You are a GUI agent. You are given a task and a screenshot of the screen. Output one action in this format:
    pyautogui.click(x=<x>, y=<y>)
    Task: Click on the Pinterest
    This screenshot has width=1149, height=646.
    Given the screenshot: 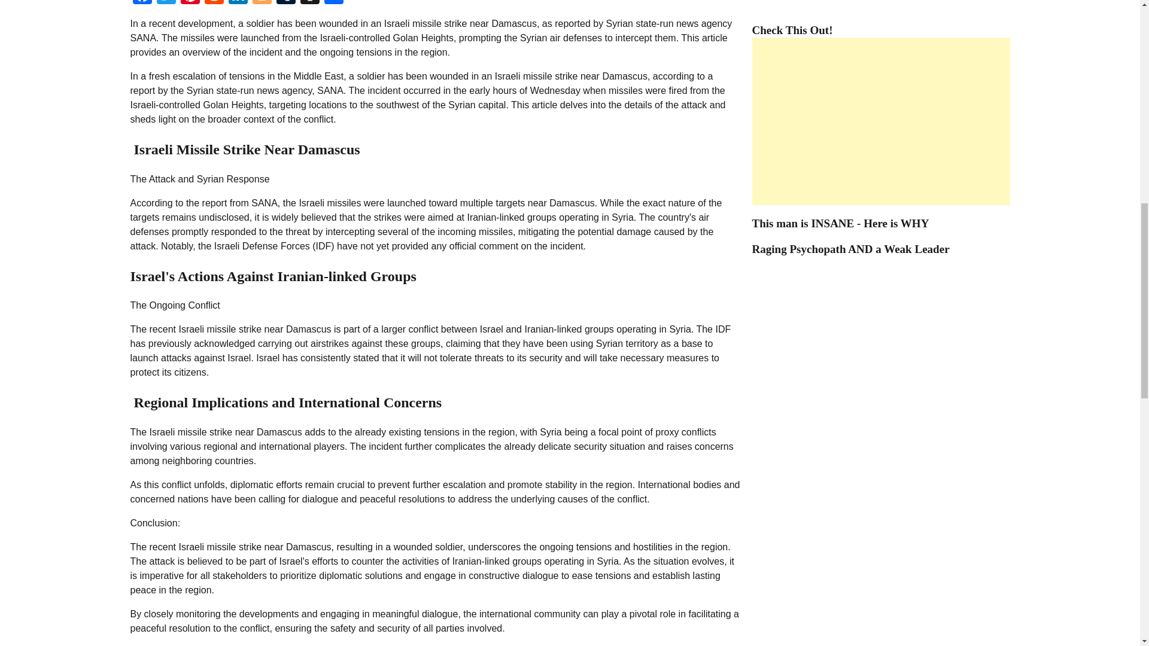 What is the action you would take?
    pyautogui.click(x=190, y=4)
    